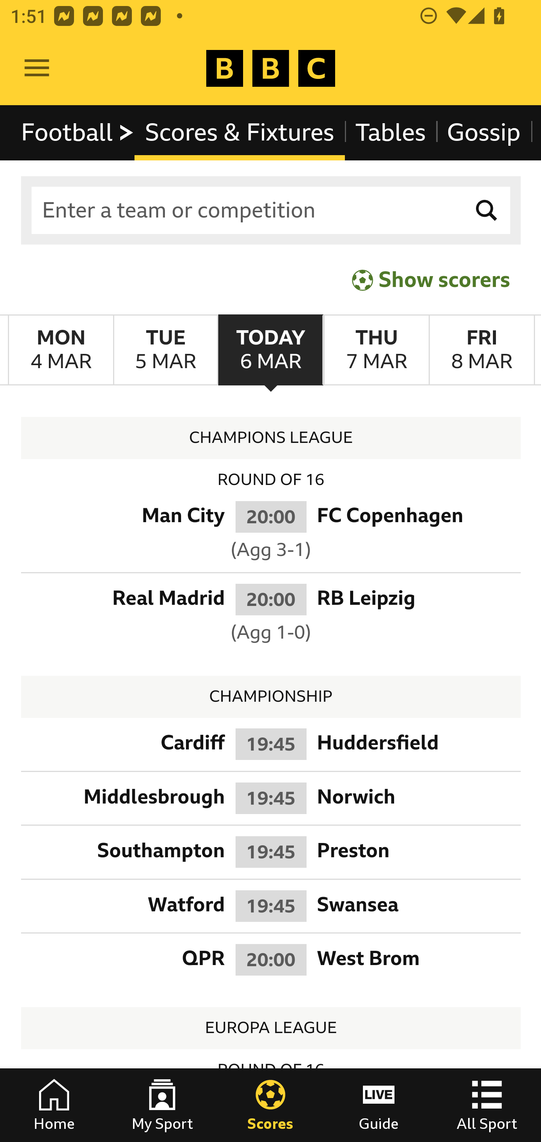  I want to click on Show scorers, so click(431, 279).